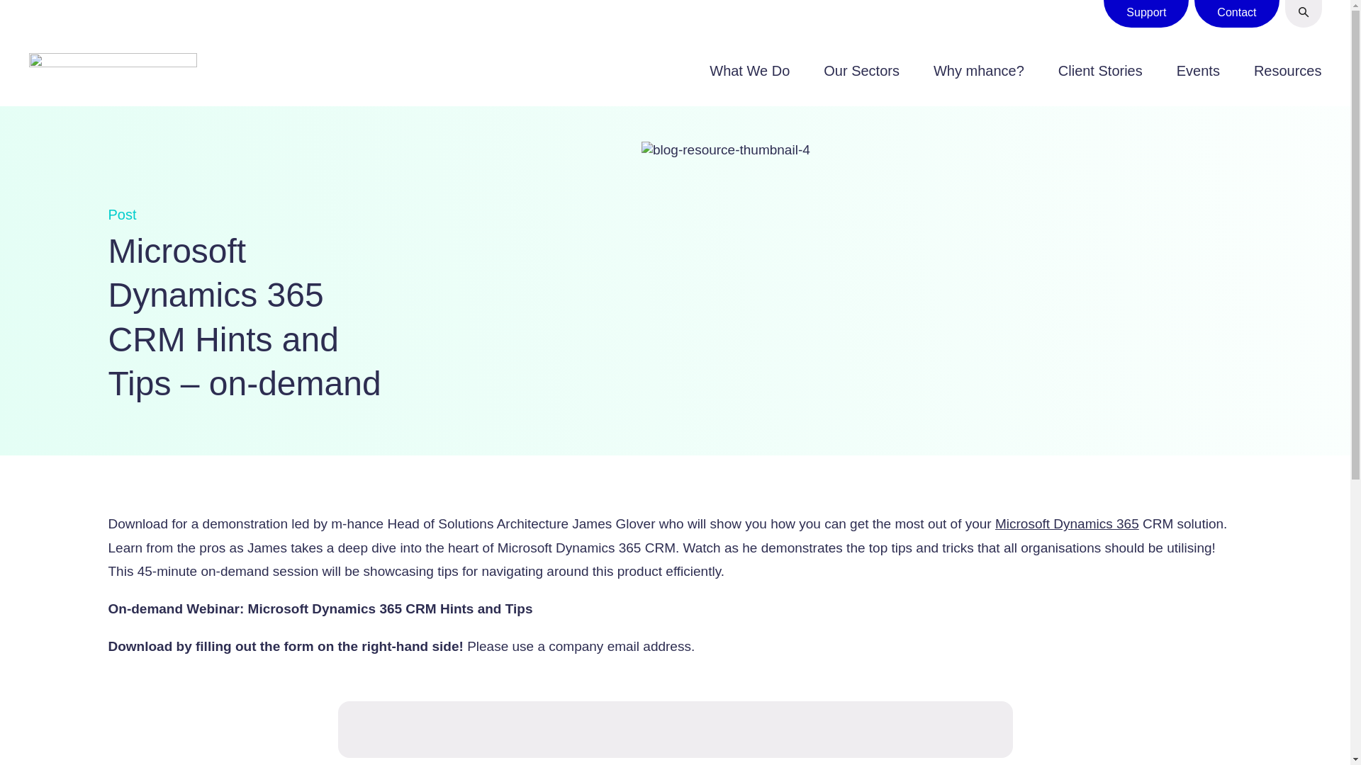 The image size is (1361, 765). Describe the element at coordinates (1236, 13) in the screenshot. I see `Contact` at that location.